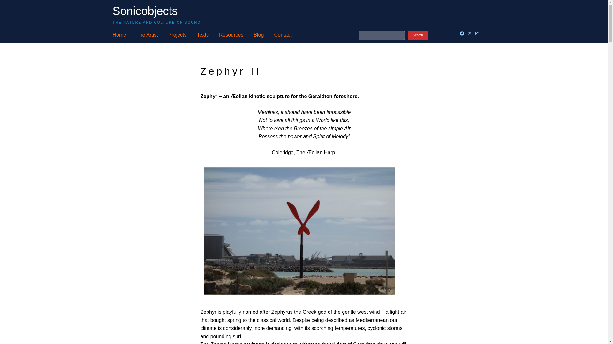 Image resolution: width=613 pixels, height=344 pixels. I want to click on Blog, so click(259, 35).